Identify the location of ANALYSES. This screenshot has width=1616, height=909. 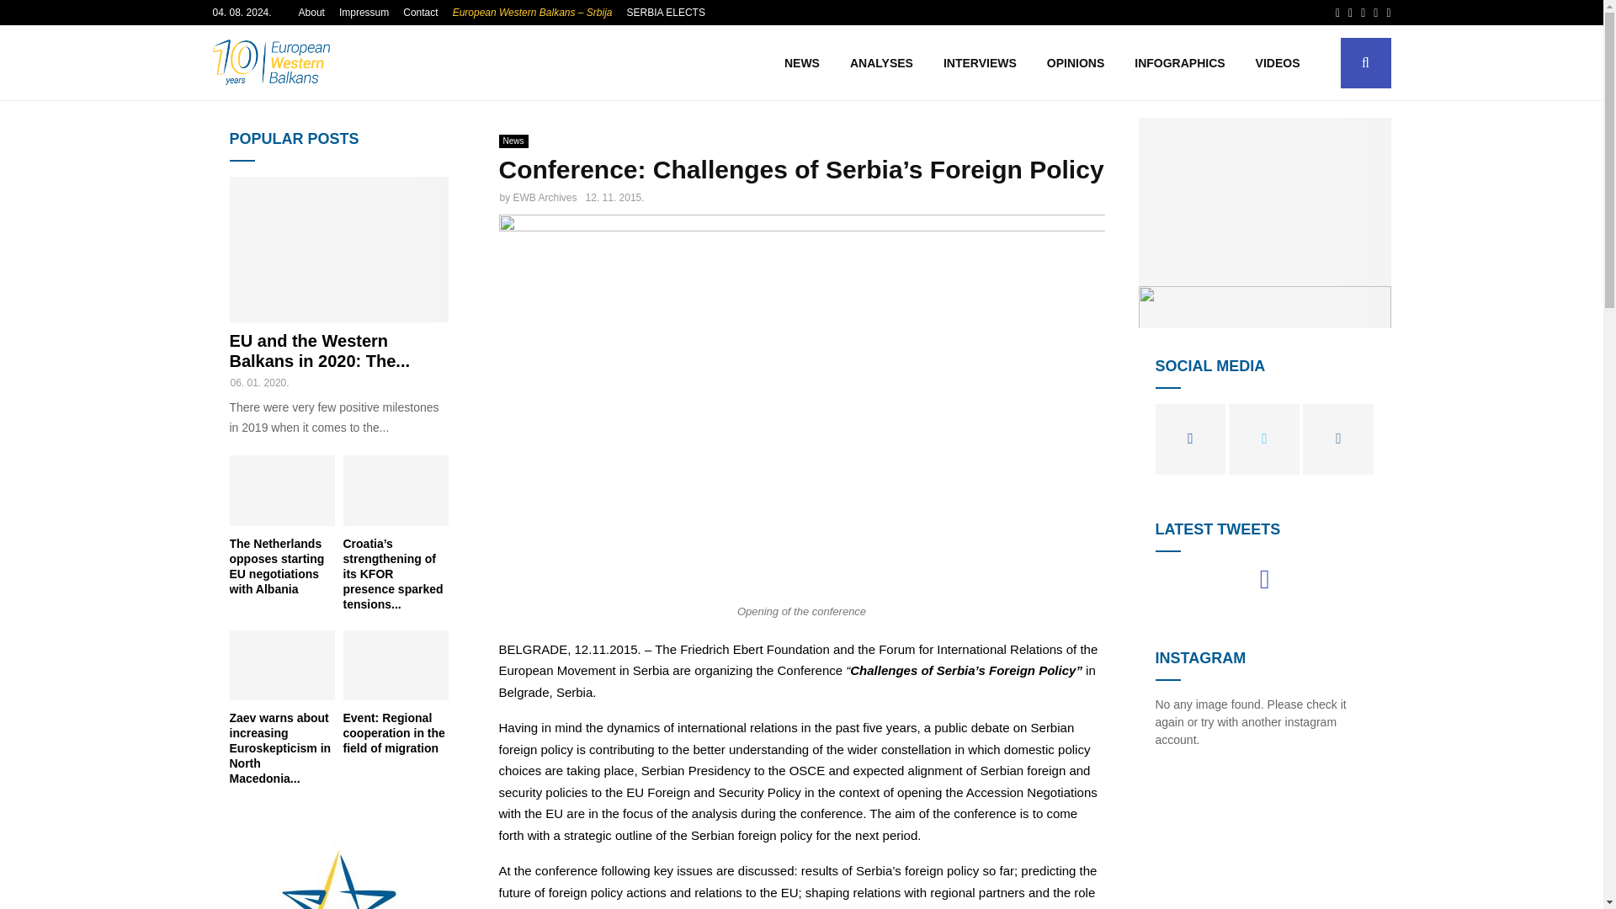
(881, 62).